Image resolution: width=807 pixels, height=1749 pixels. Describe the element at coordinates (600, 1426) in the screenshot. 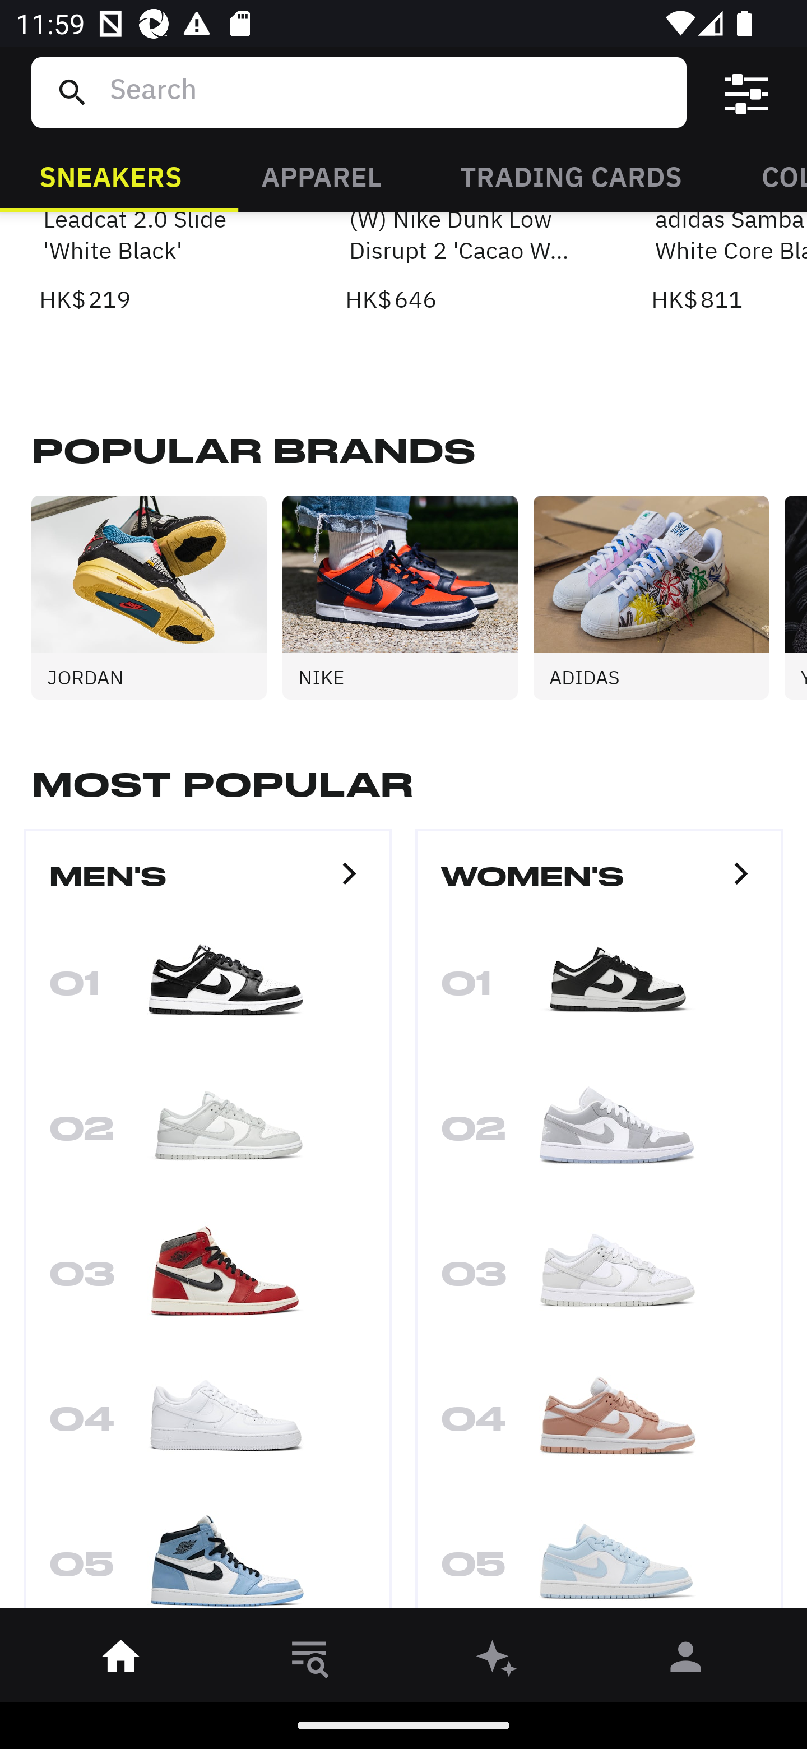

I see `04` at that location.